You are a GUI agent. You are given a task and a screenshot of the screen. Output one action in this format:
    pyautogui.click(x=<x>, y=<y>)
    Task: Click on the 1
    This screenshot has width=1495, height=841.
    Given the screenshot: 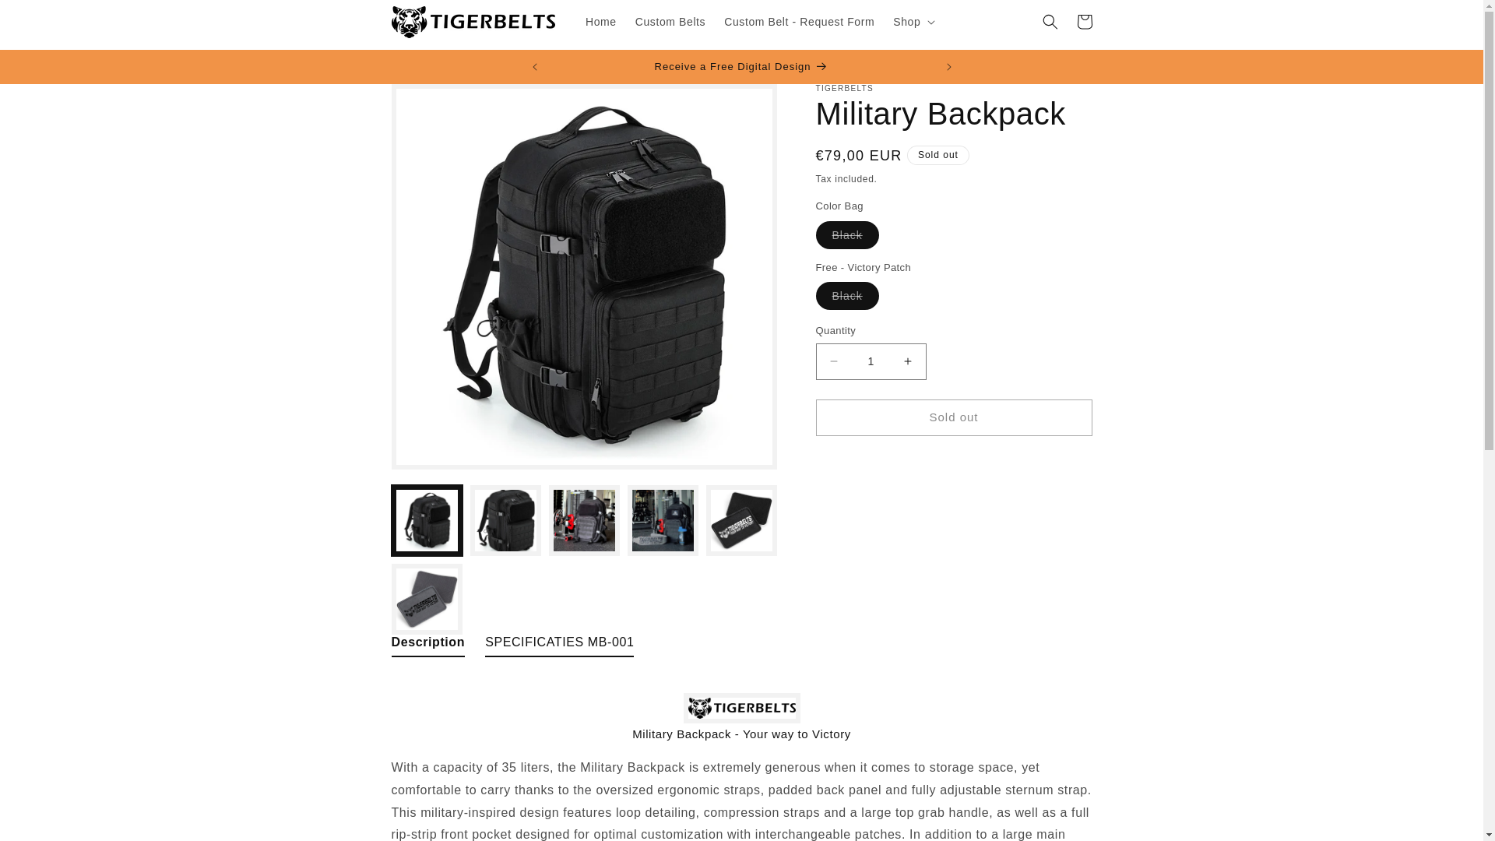 What is the action you would take?
    pyautogui.click(x=871, y=361)
    